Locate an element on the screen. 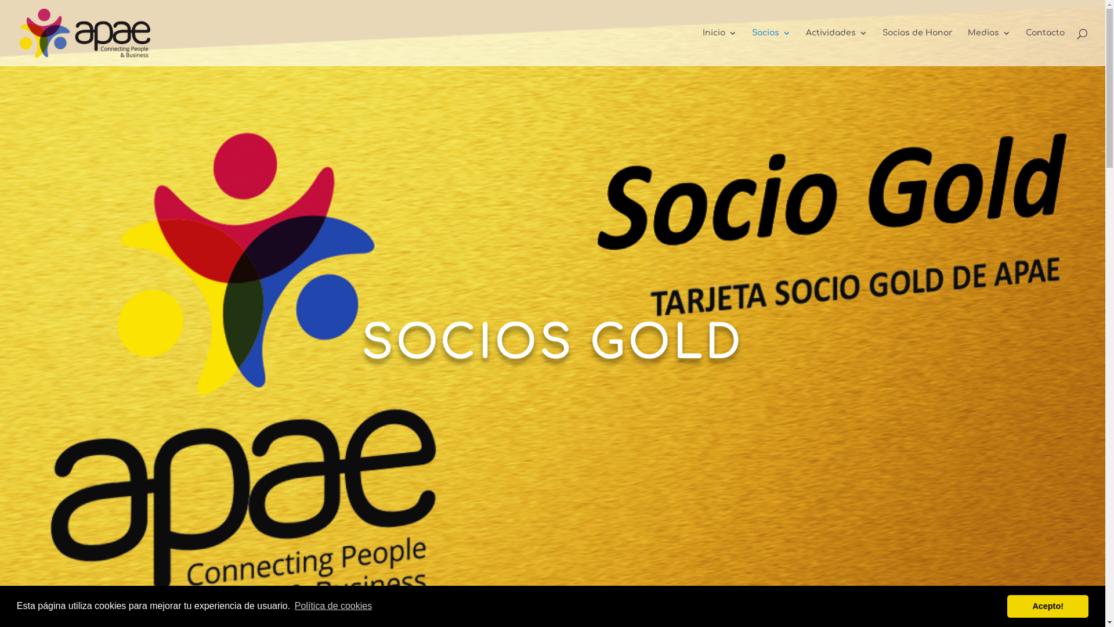 The height and width of the screenshot is (627, 1114). Actividades is located at coordinates (837, 48).